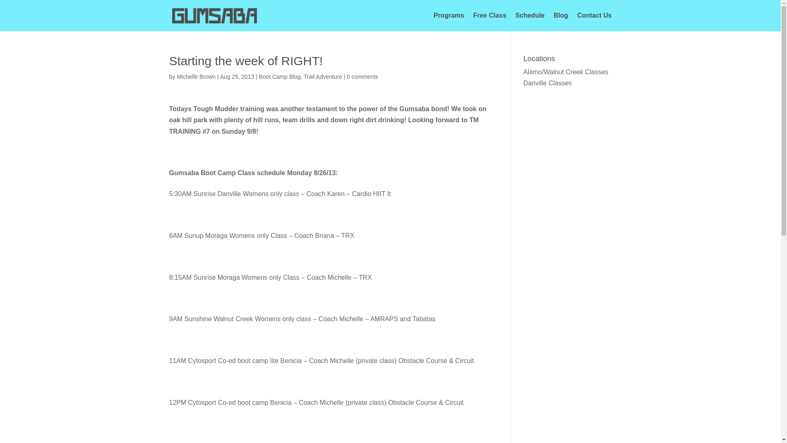  I want to click on Michelle Brown, so click(196, 77).